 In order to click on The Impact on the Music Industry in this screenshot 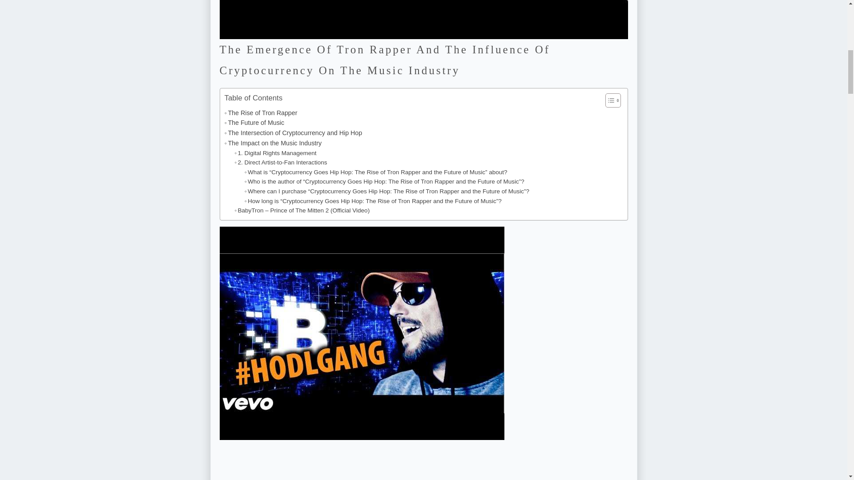, I will do `click(273, 143)`.